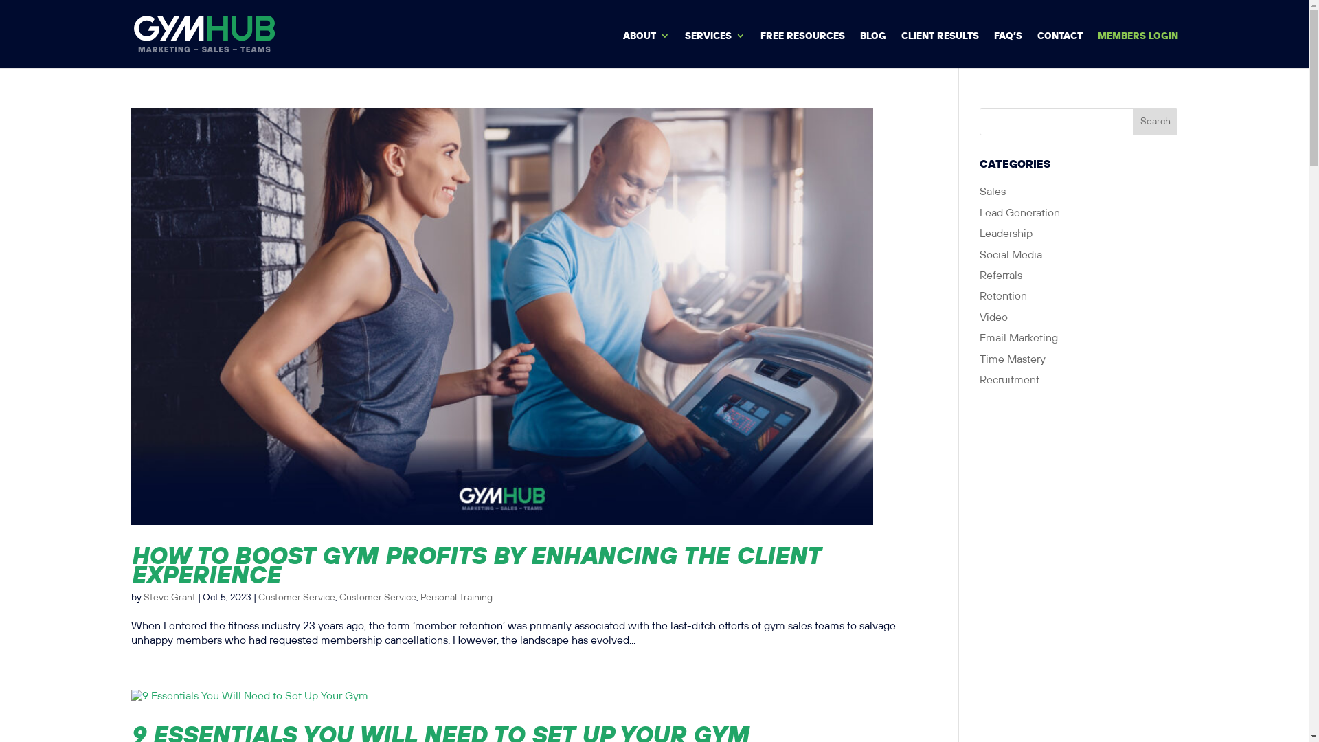  I want to click on MEMBERS LOGIN, so click(1138, 48).